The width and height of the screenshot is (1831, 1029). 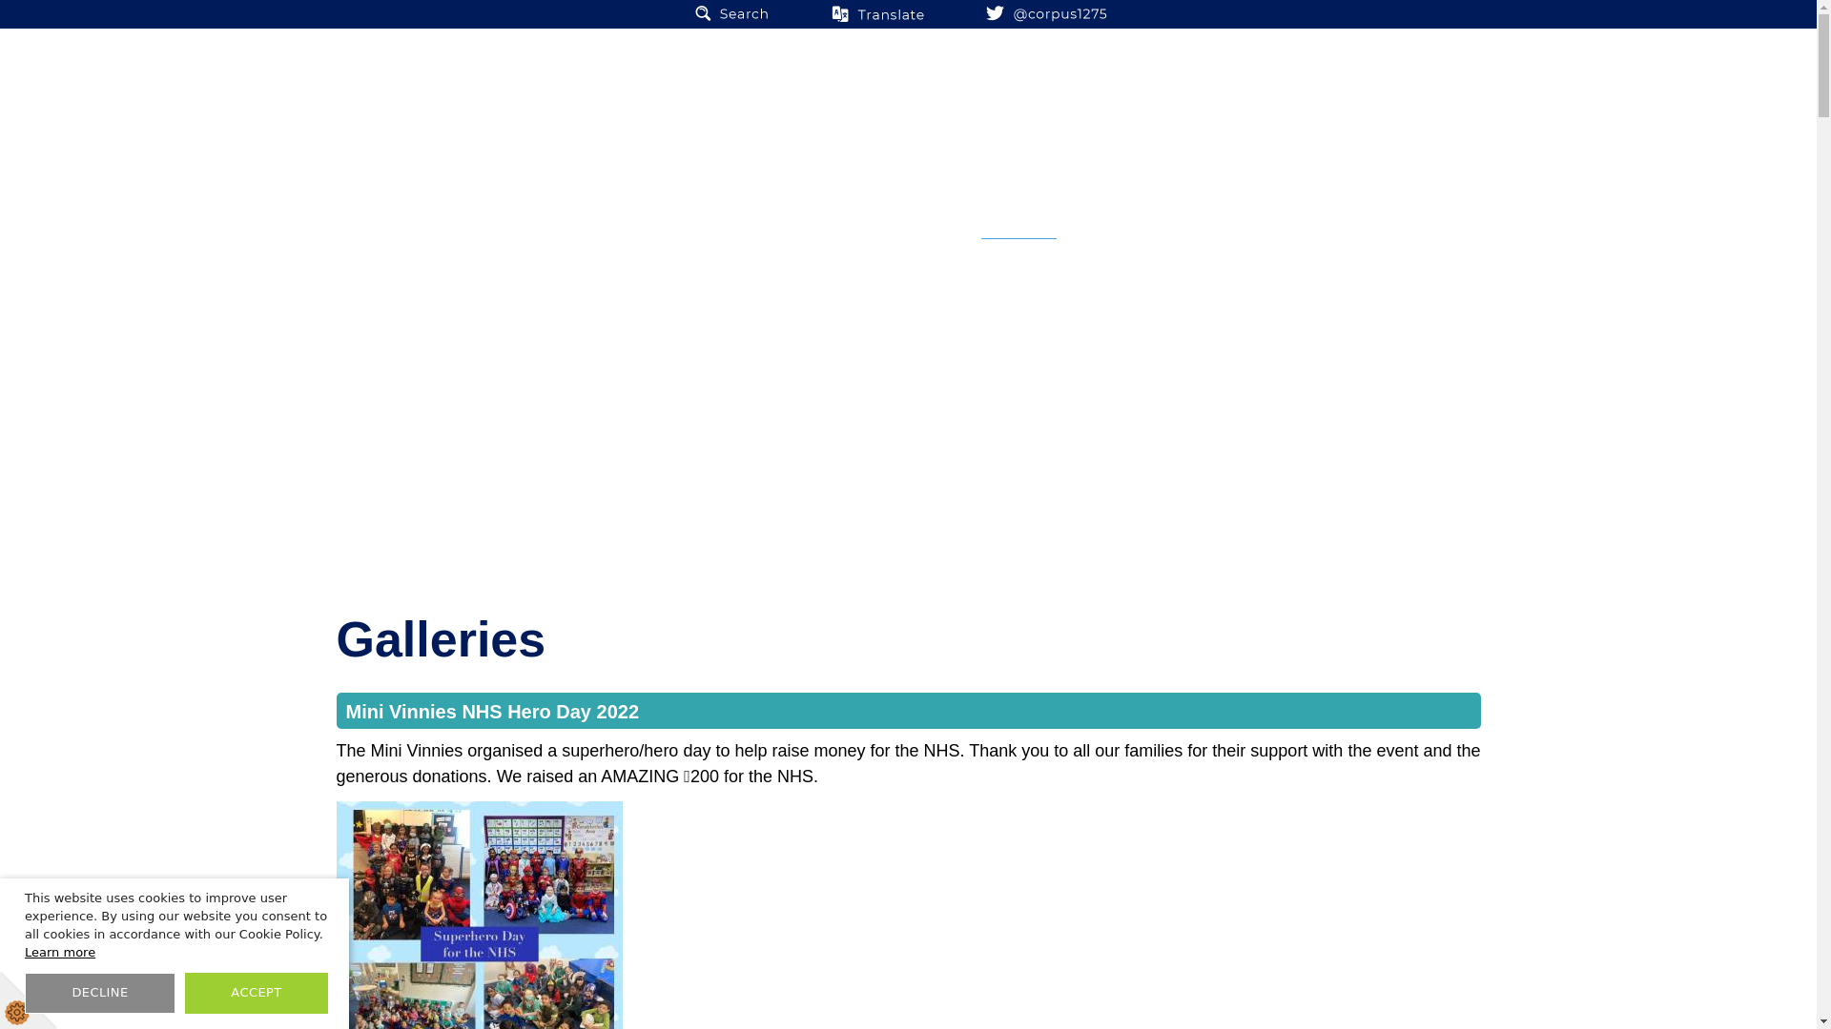 I want to click on Our Catholic Life, so click(x=616, y=213).